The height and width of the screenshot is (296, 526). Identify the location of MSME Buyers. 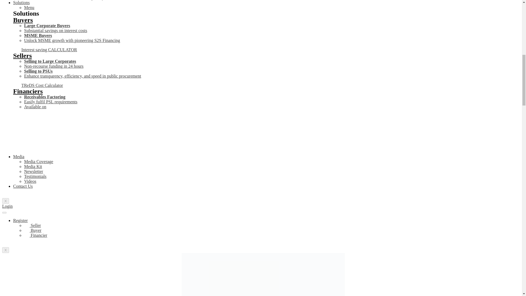
(38, 35).